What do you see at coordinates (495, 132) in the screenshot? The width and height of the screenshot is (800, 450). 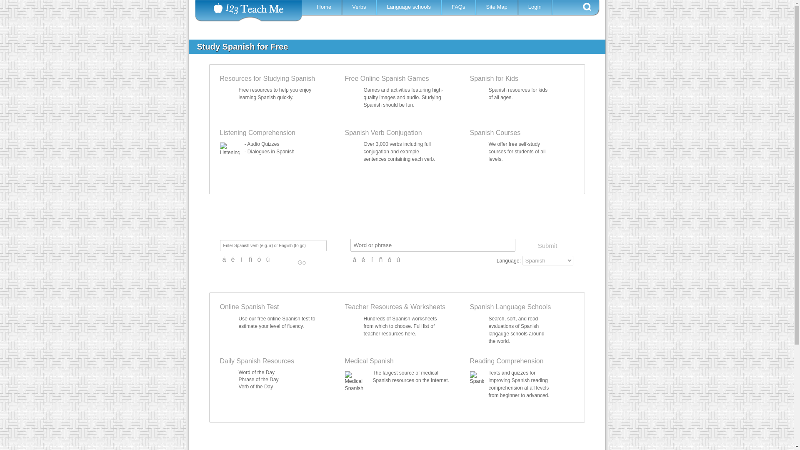 I see `Free Spanish Courses` at bounding box center [495, 132].